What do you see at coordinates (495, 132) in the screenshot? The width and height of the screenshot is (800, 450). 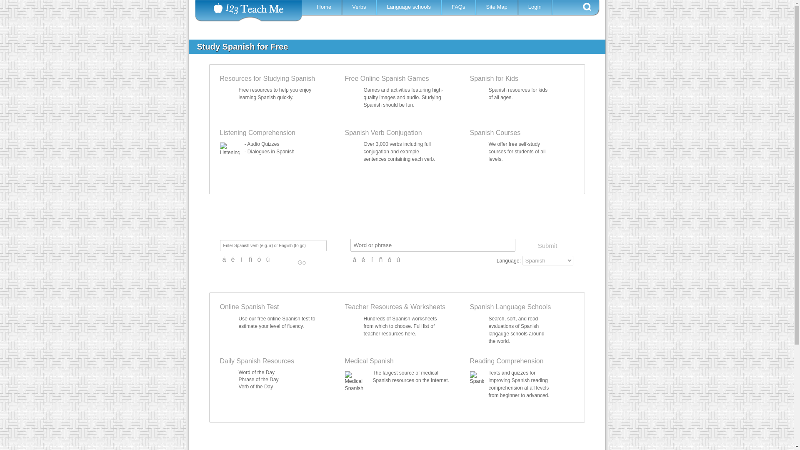 I see `Free Spanish Courses` at bounding box center [495, 132].